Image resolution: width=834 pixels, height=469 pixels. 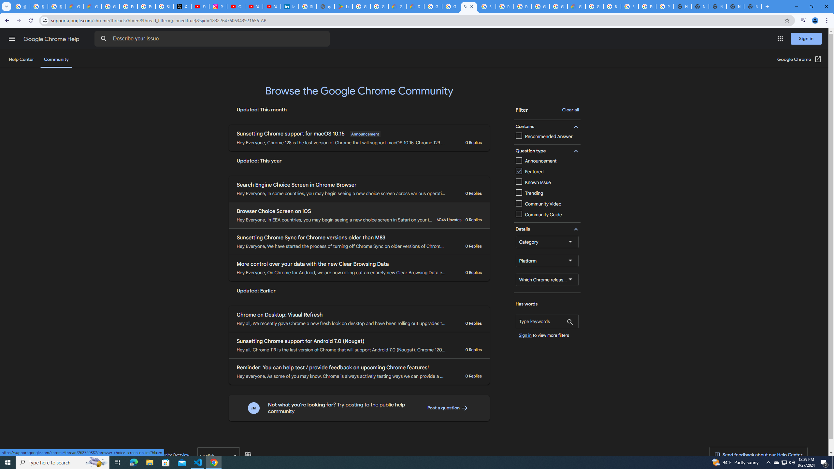 I want to click on Recommended Answer, so click(x=544, y=137).